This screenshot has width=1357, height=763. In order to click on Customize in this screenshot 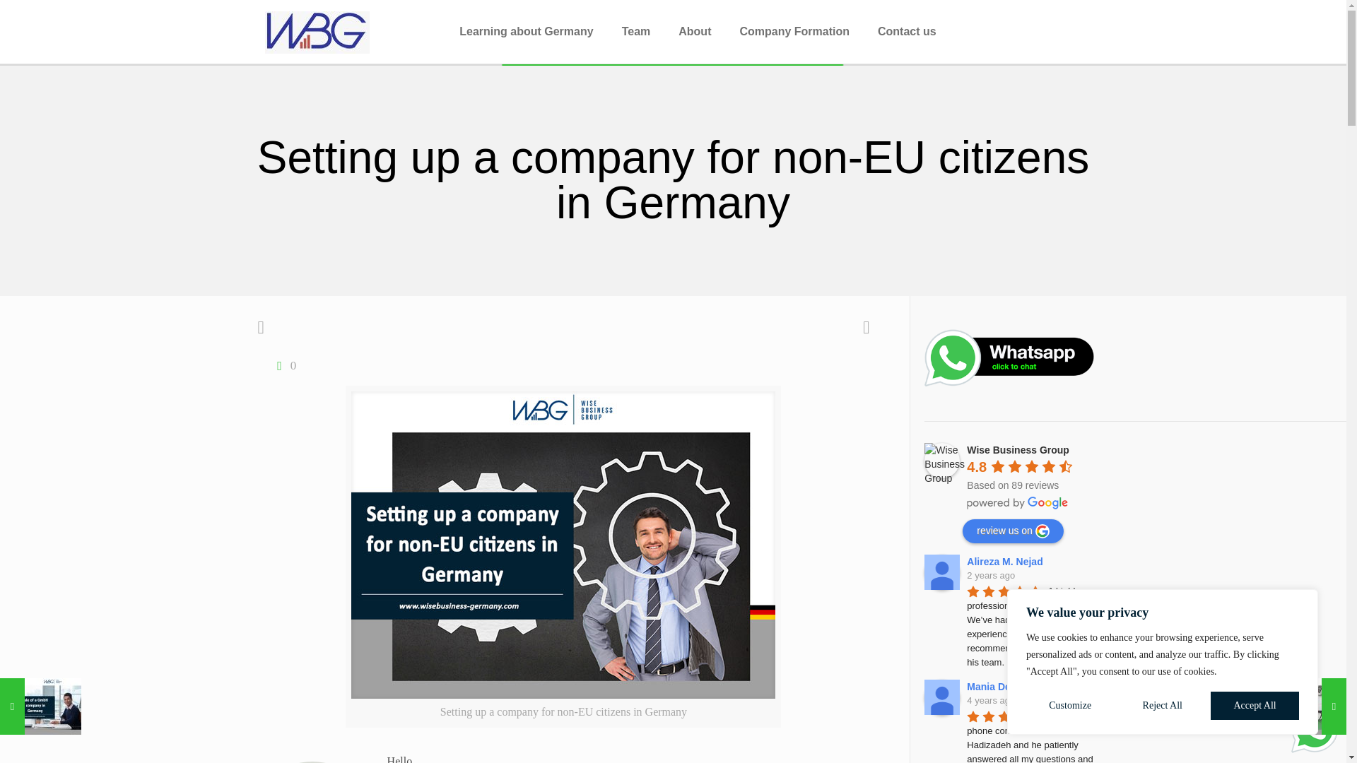, I will do `click(1070, 705)`.